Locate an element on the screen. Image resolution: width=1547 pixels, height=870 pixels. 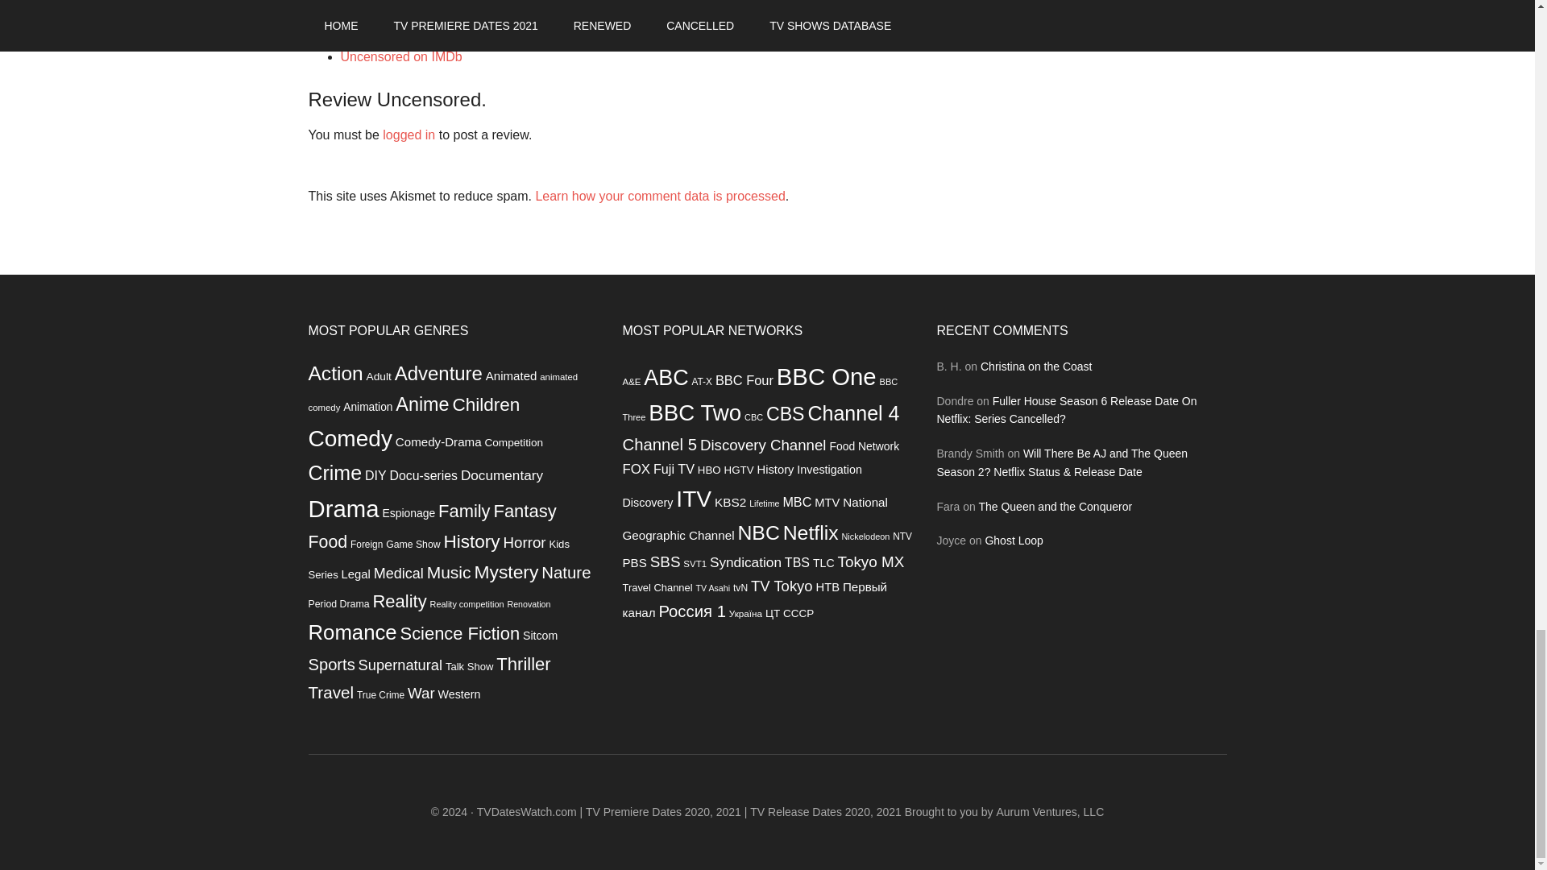
Learn how your comment data is processed is located at coordinates (659, 196).